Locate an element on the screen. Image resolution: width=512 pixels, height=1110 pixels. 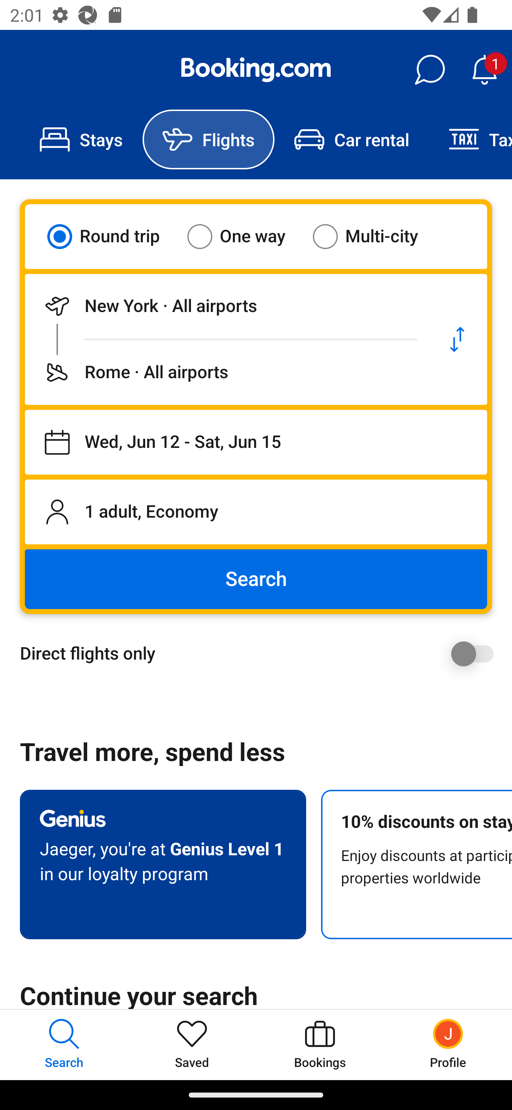
One way is located at coordinates (245, 236).